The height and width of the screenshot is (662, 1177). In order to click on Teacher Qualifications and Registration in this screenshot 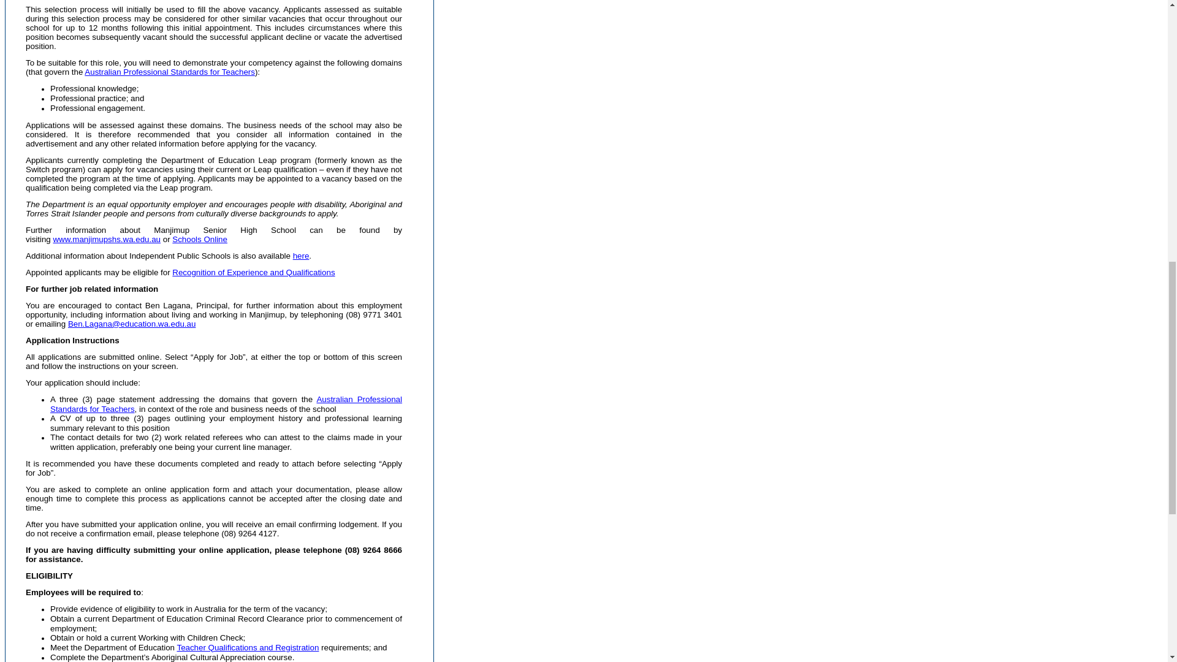, I will do `click(248, 646)`.